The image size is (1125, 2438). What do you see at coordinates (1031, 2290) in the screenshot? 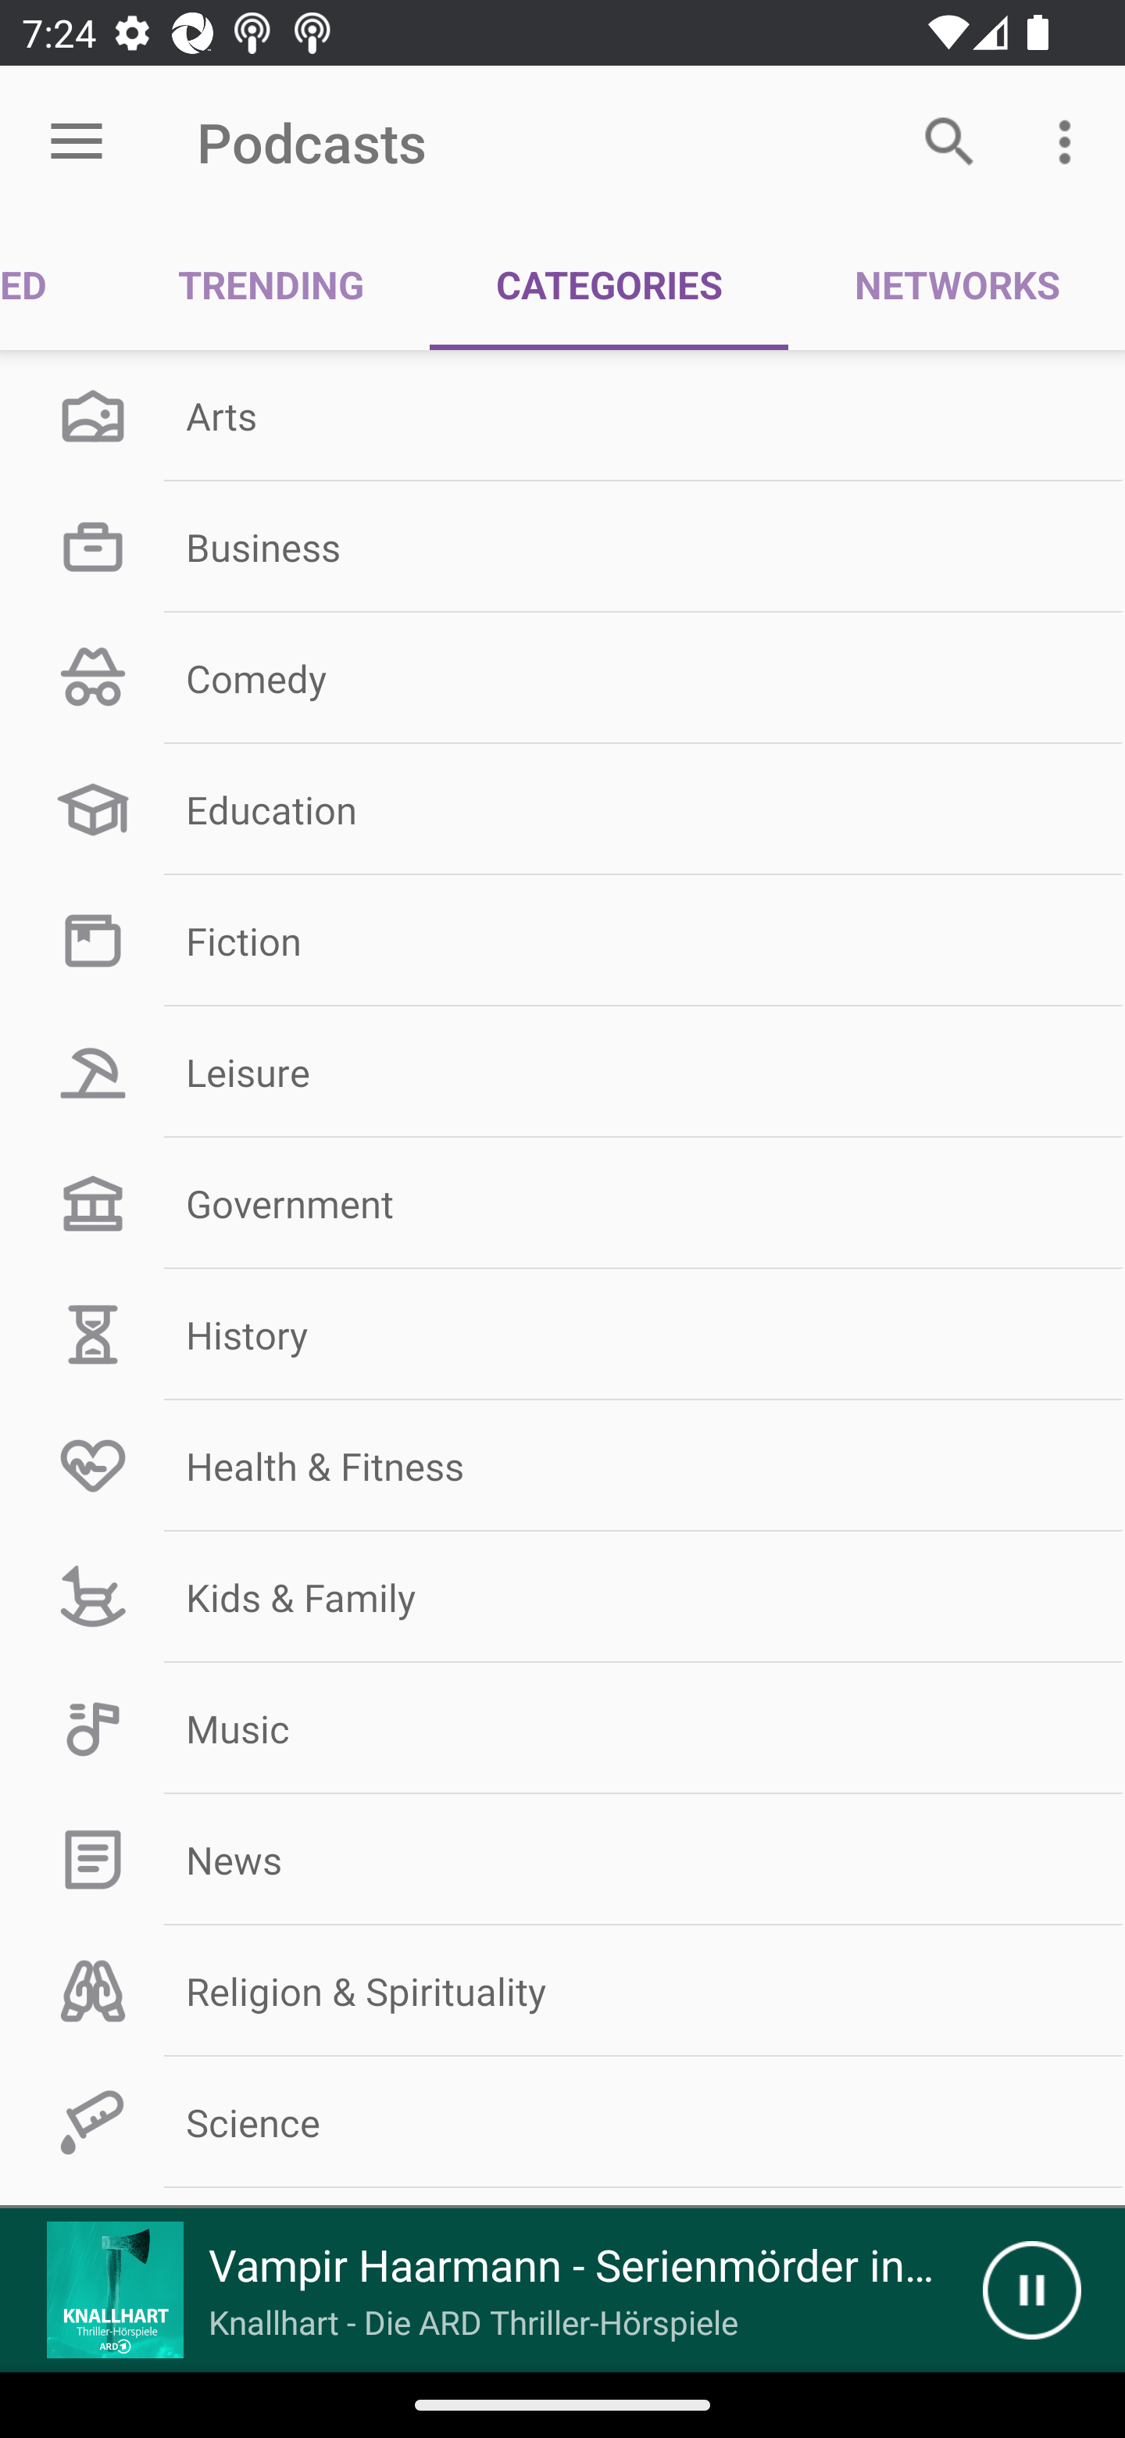
I see `Pause` at bounding box center [1031, 2290].